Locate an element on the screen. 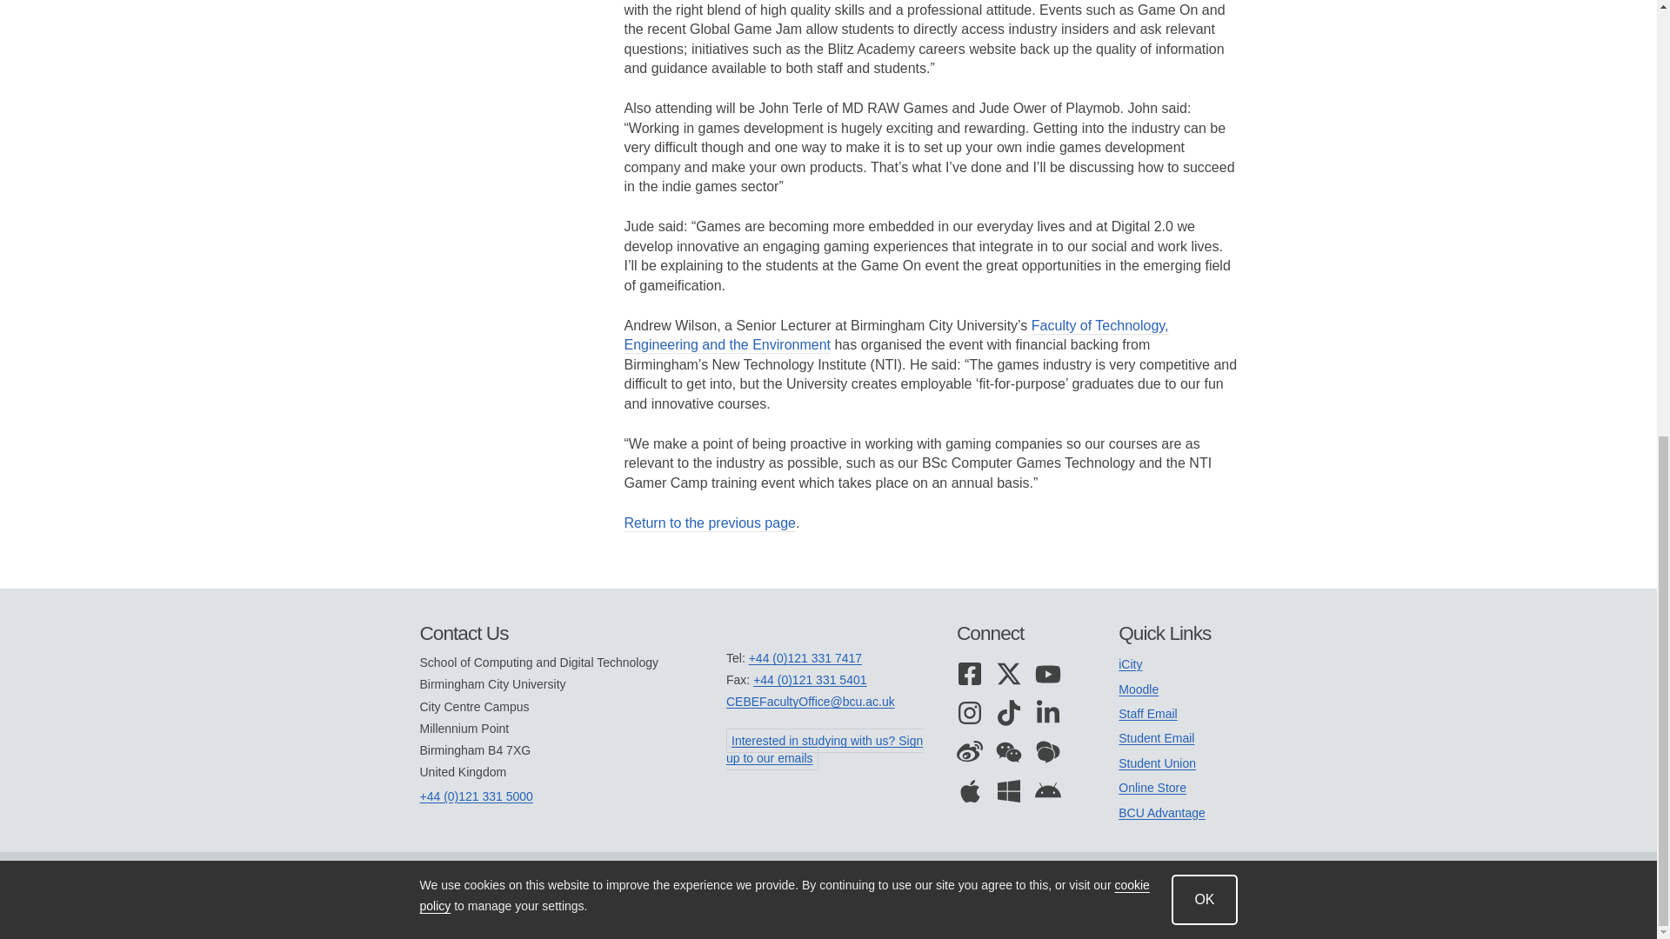 The image size is (1670, 939). Contact Us is located at coordinates (572, 633).